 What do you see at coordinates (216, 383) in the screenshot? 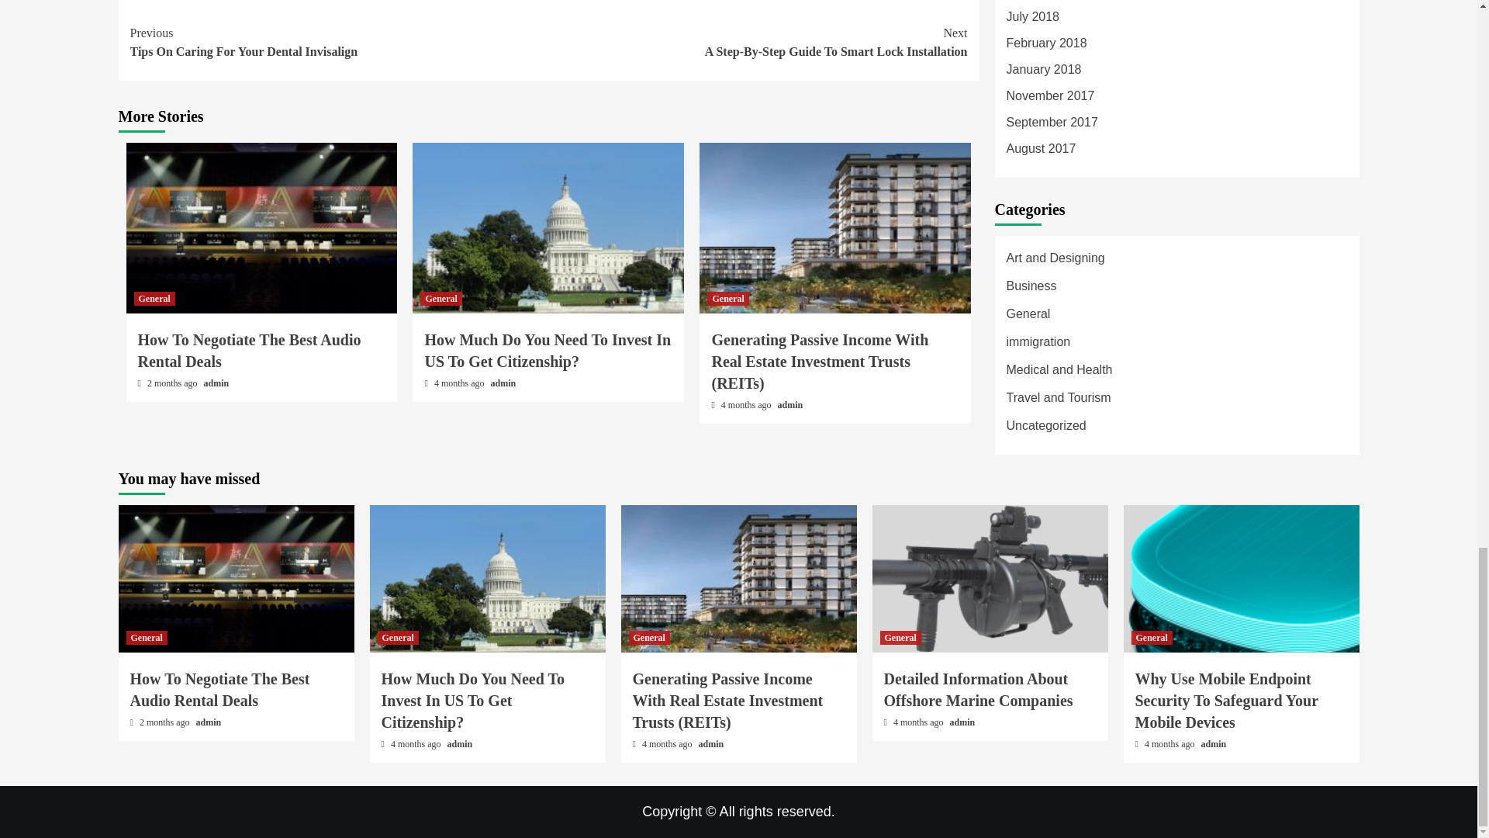
I see `admin` at bounding box center [216, 383].